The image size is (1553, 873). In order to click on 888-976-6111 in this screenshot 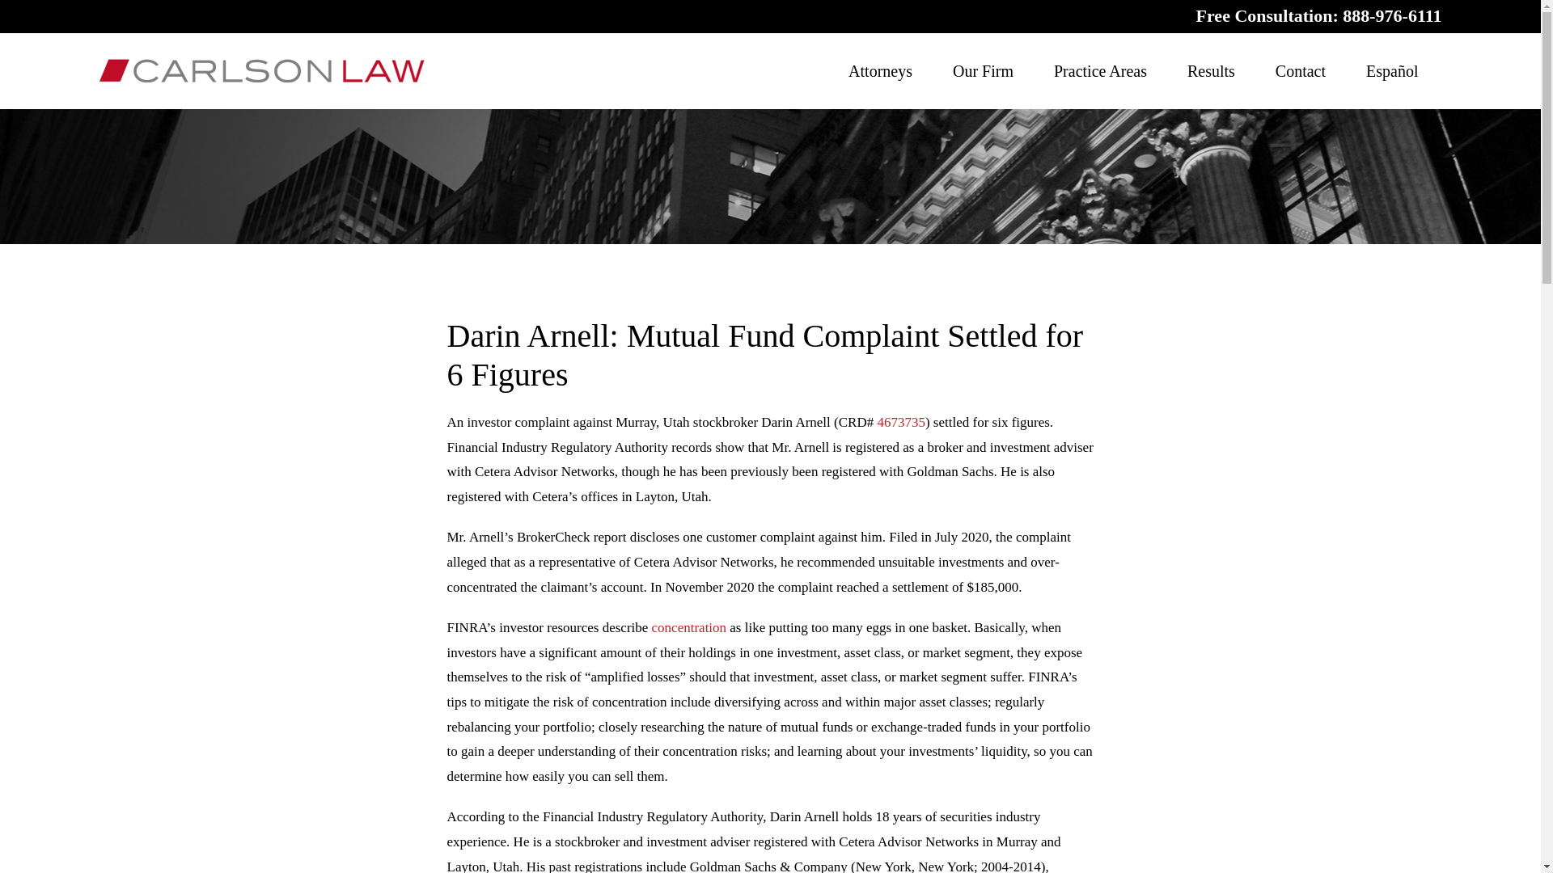, I will do `click(1391, 15)`.